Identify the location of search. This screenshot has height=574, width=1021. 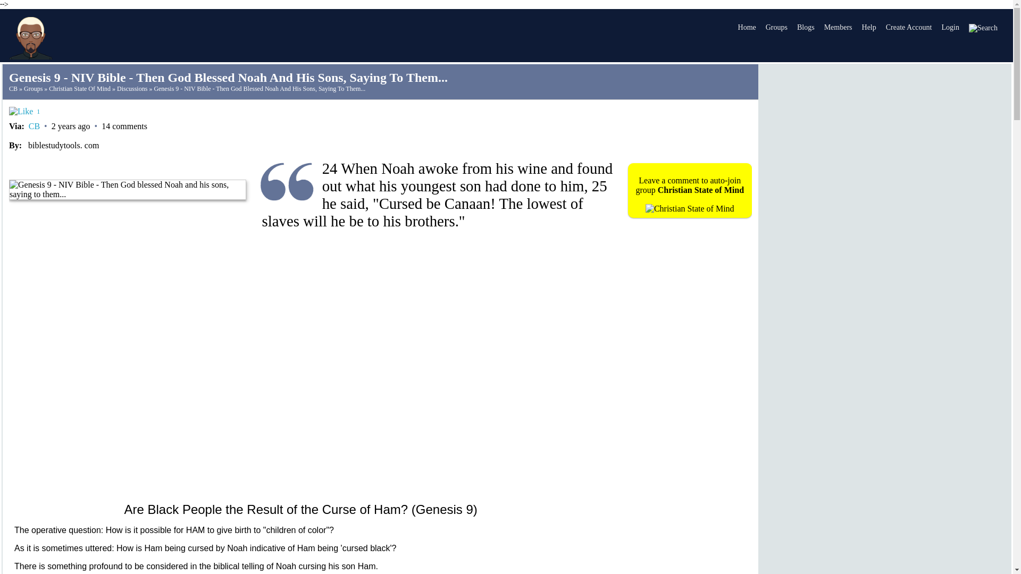
(983, 28).